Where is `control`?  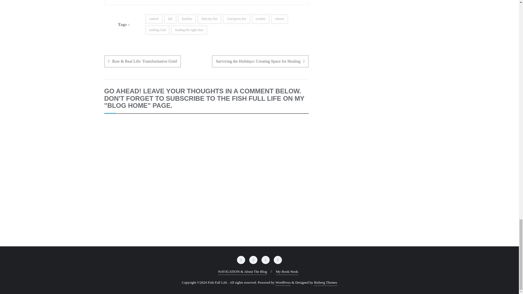
control is located at coordinates (153, 19).